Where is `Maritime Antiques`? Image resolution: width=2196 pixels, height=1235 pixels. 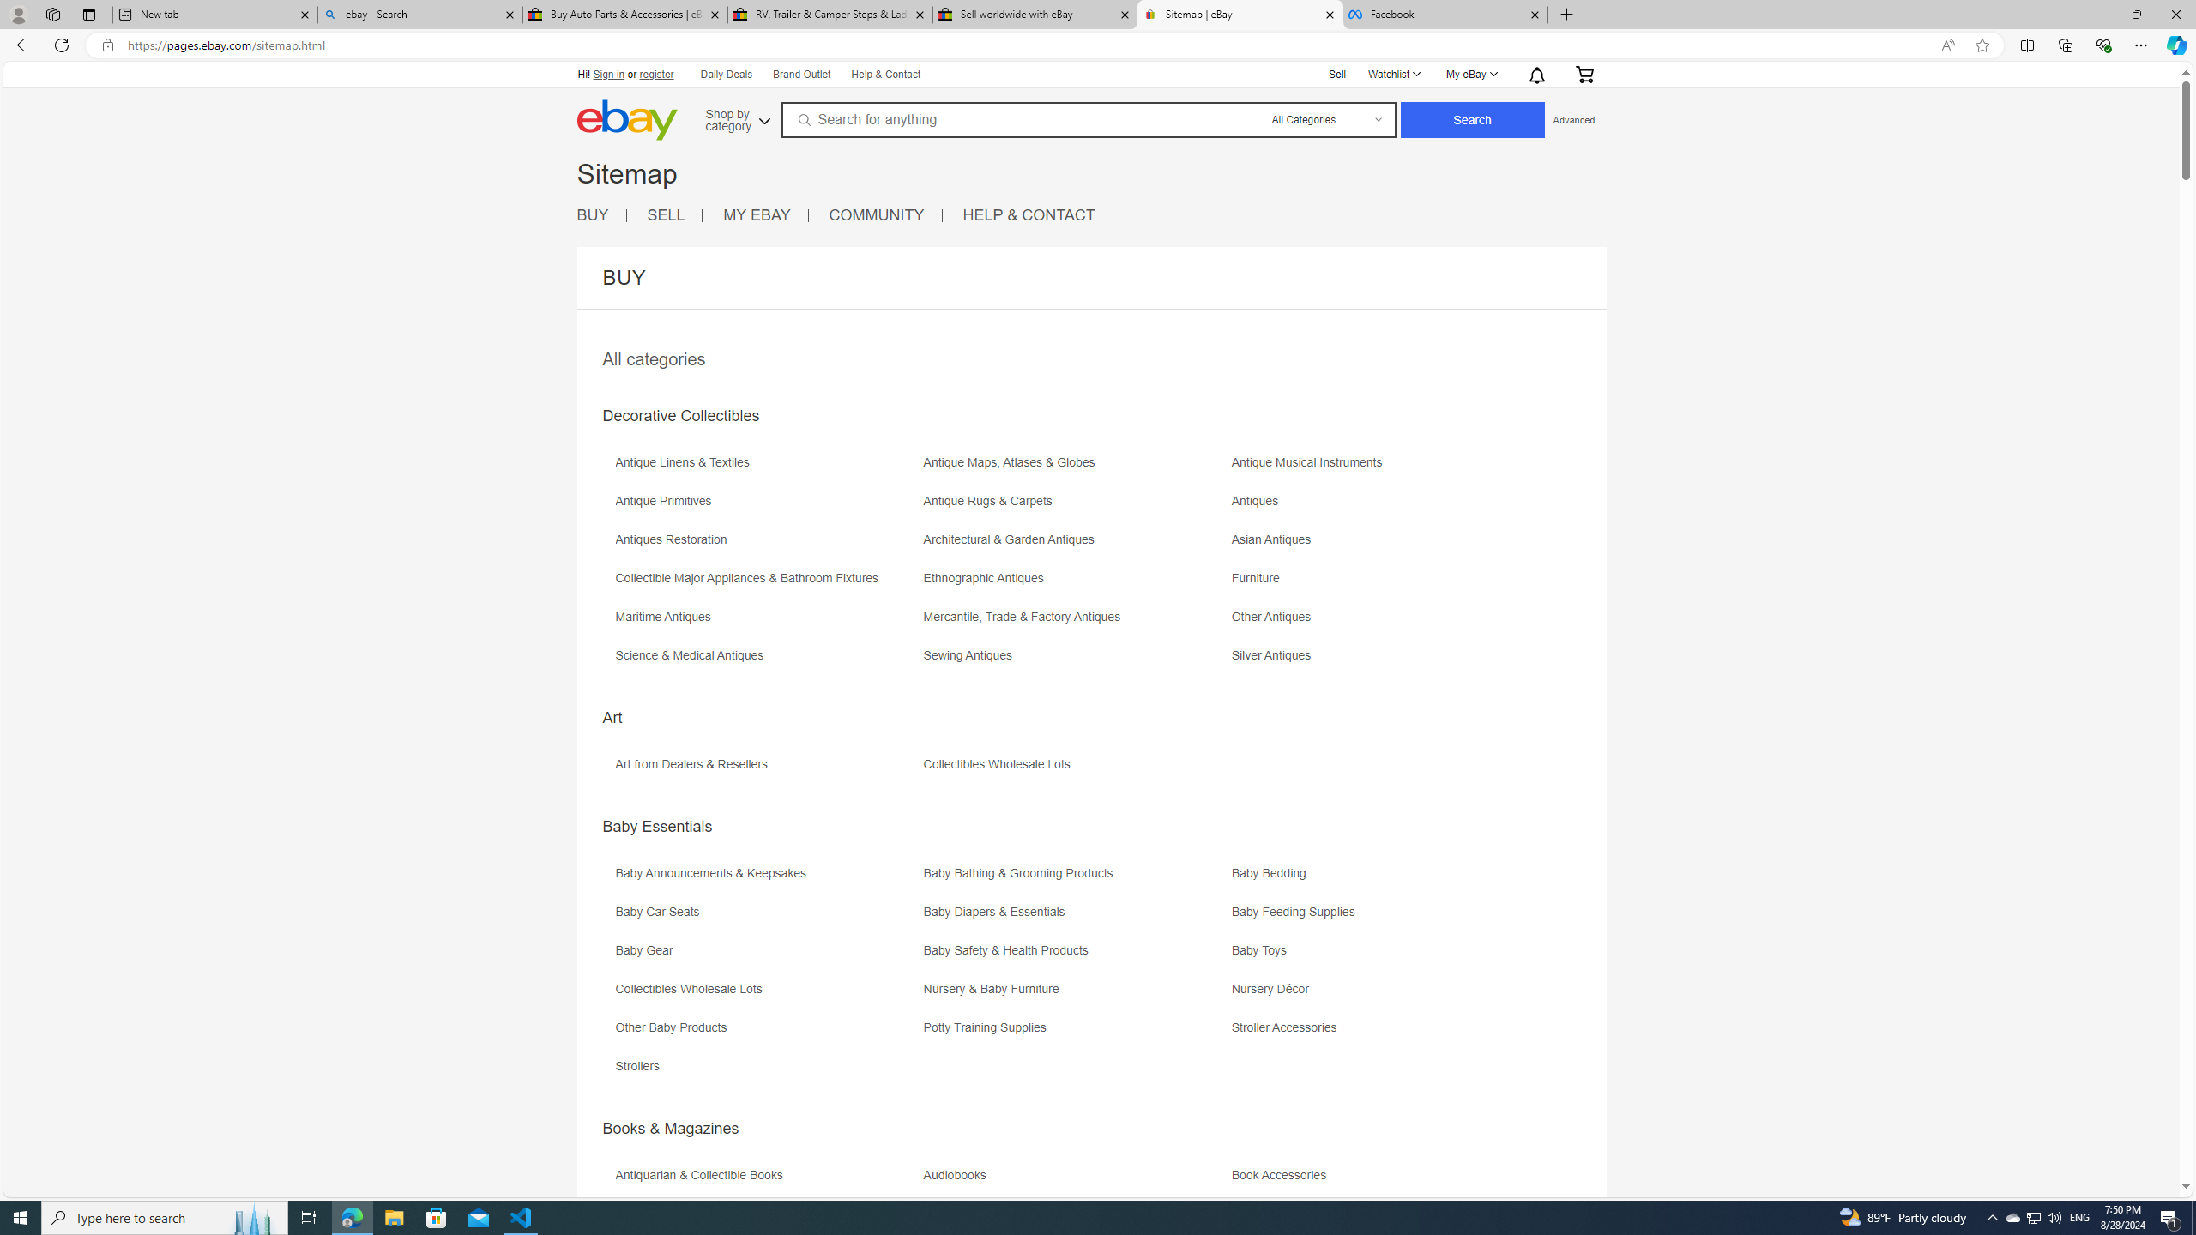 Maritime Antiques is located at coordinates (767, 623).